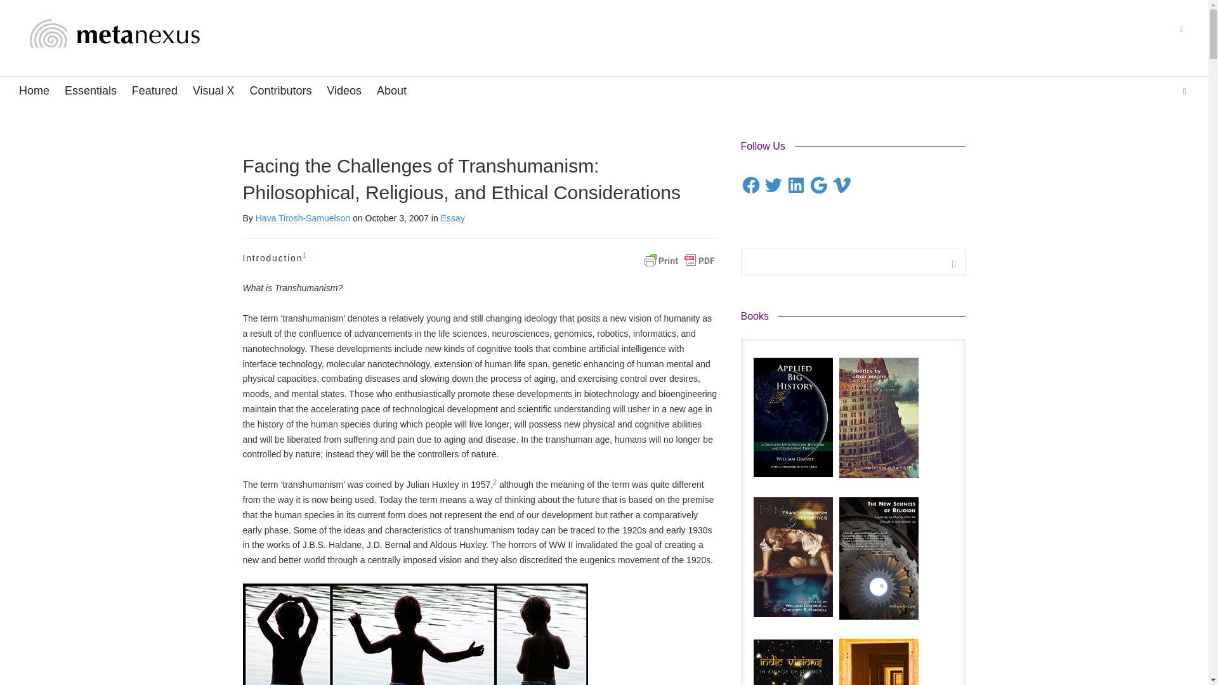 This screenshot has width=1218, height=685. What do you see at coordinates (280, 91) in the screenshot?
I see `Contributors` at bounding box center [280, 91].